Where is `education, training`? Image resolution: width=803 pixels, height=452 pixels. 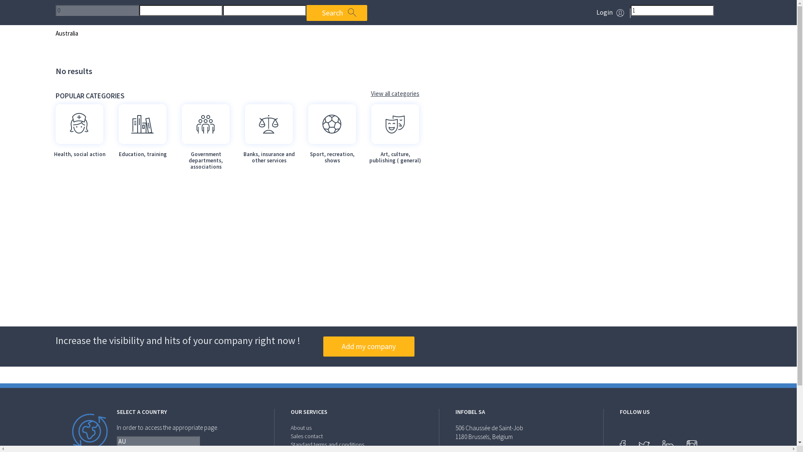 education, training is located at coordinates (143, 124).